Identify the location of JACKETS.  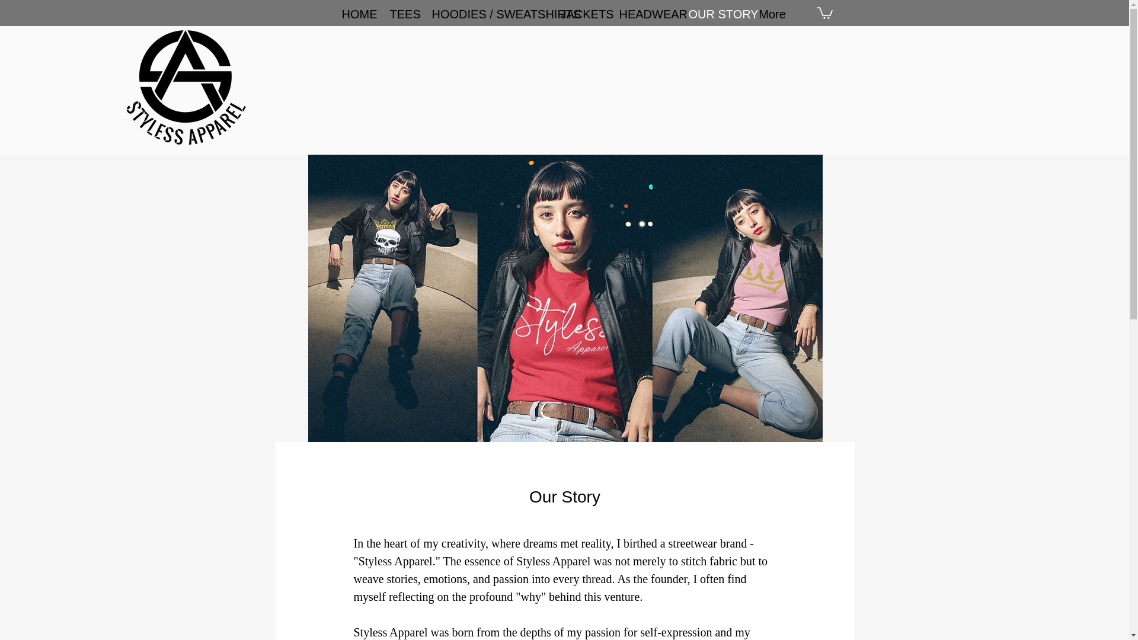
(580, 14).